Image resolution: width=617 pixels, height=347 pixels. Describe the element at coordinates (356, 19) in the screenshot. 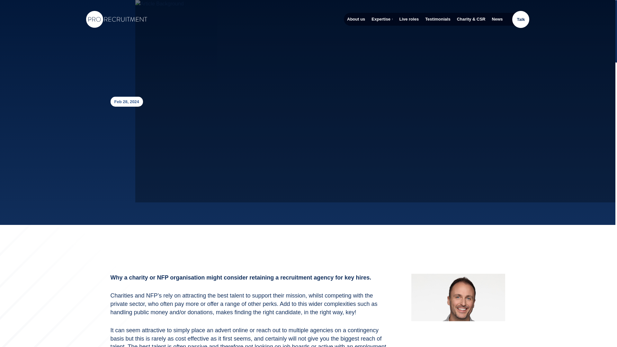

I see `About us` at that location.